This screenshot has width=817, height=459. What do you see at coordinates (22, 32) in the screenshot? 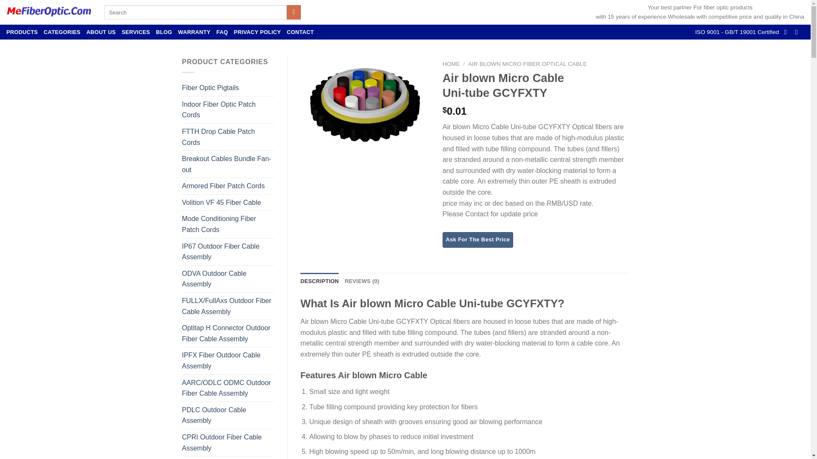
I see `PRODUCTS` at bounding box center [22, 32].